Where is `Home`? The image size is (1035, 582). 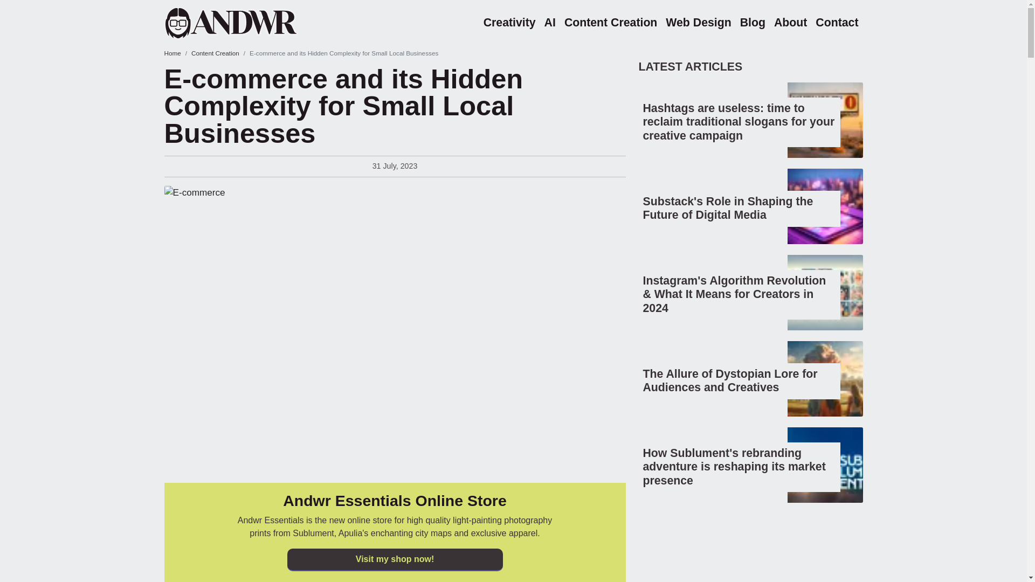 Home is located at coordinates (171, 53).